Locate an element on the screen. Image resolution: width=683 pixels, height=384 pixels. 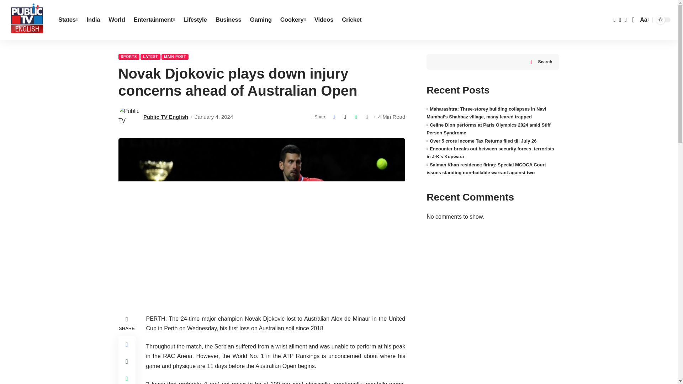
States is located at coordinates (195, 20).